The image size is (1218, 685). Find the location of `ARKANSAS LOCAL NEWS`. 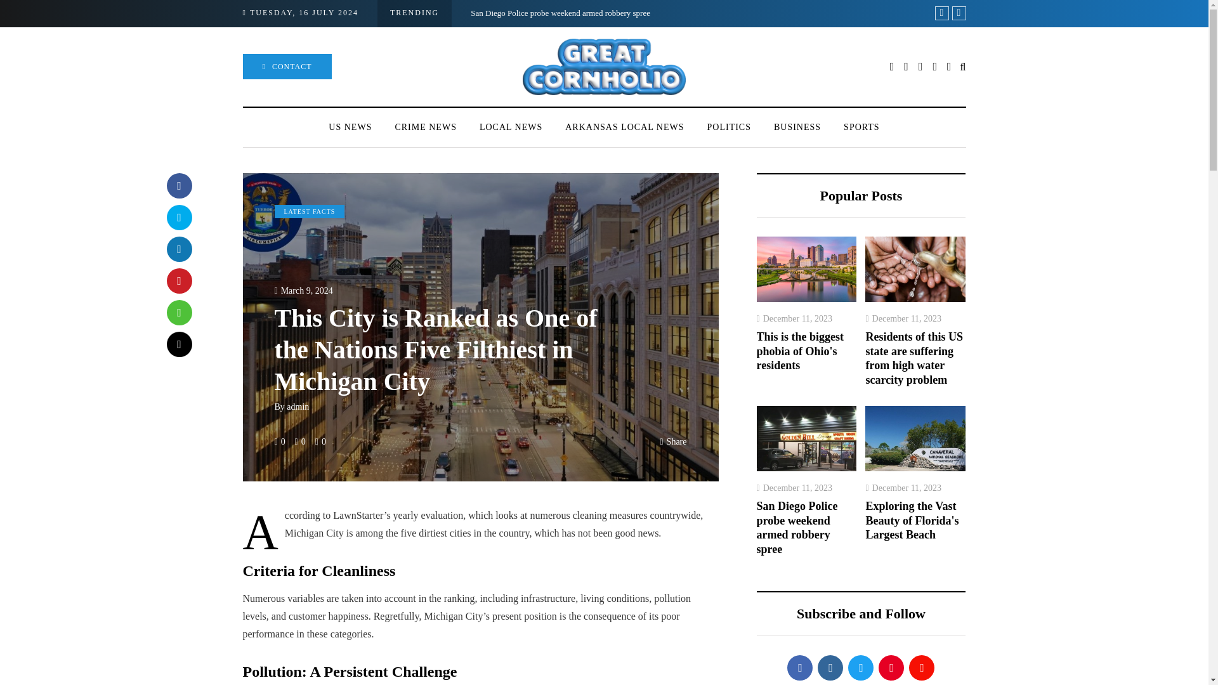

ARKANSAS LOCAL NEWS is located at coordinates (624, 127).